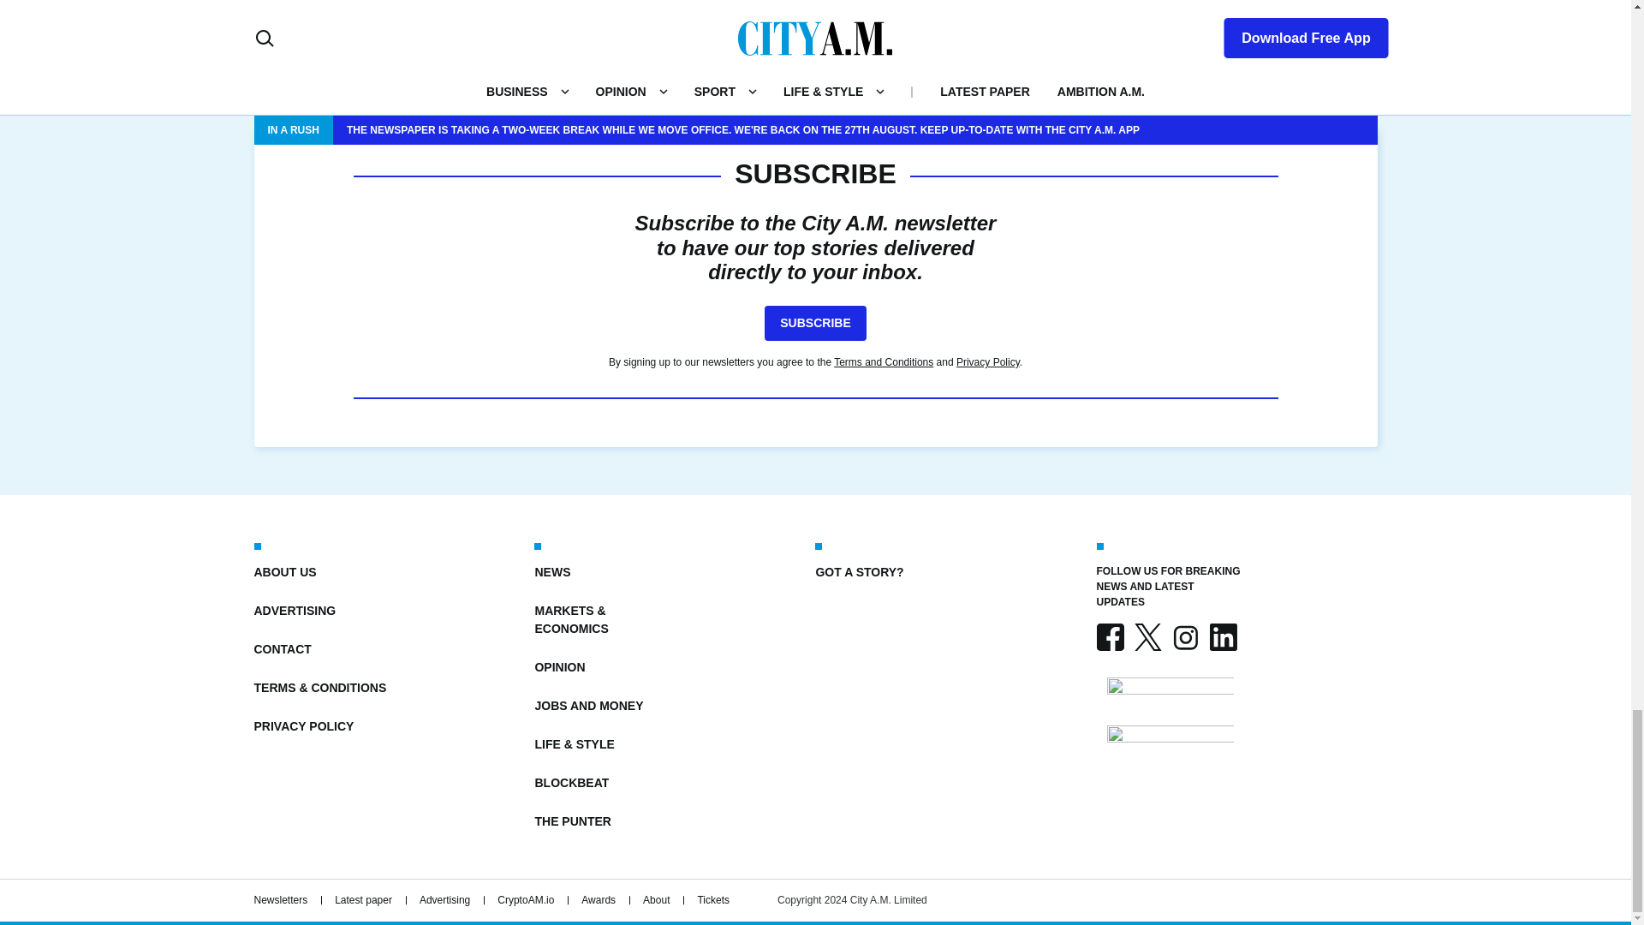 The image size is (1644, 925). I want to click on FACEBOOK, so click(1110, 637).